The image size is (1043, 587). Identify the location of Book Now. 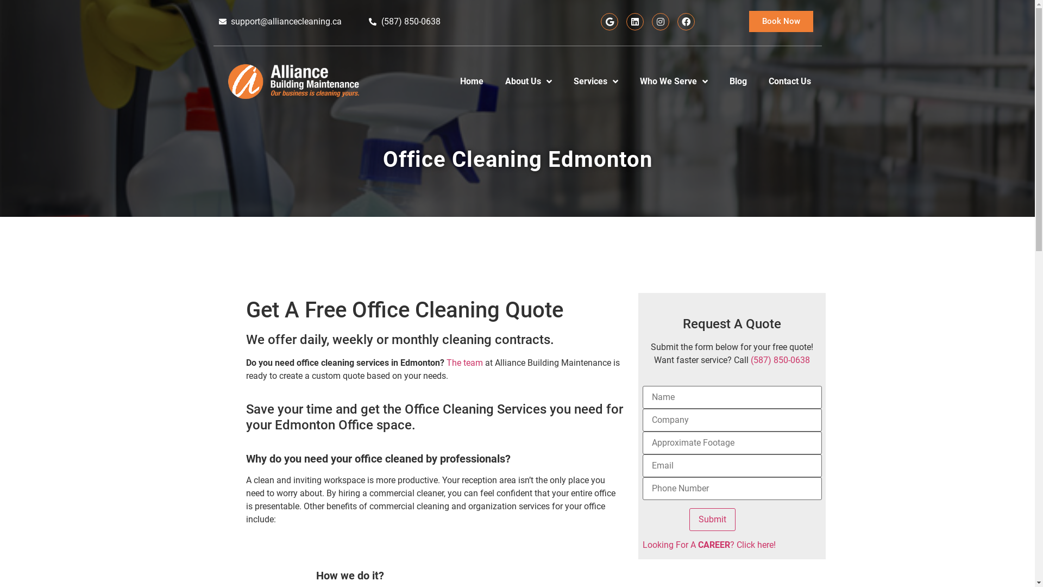
(781, 22).